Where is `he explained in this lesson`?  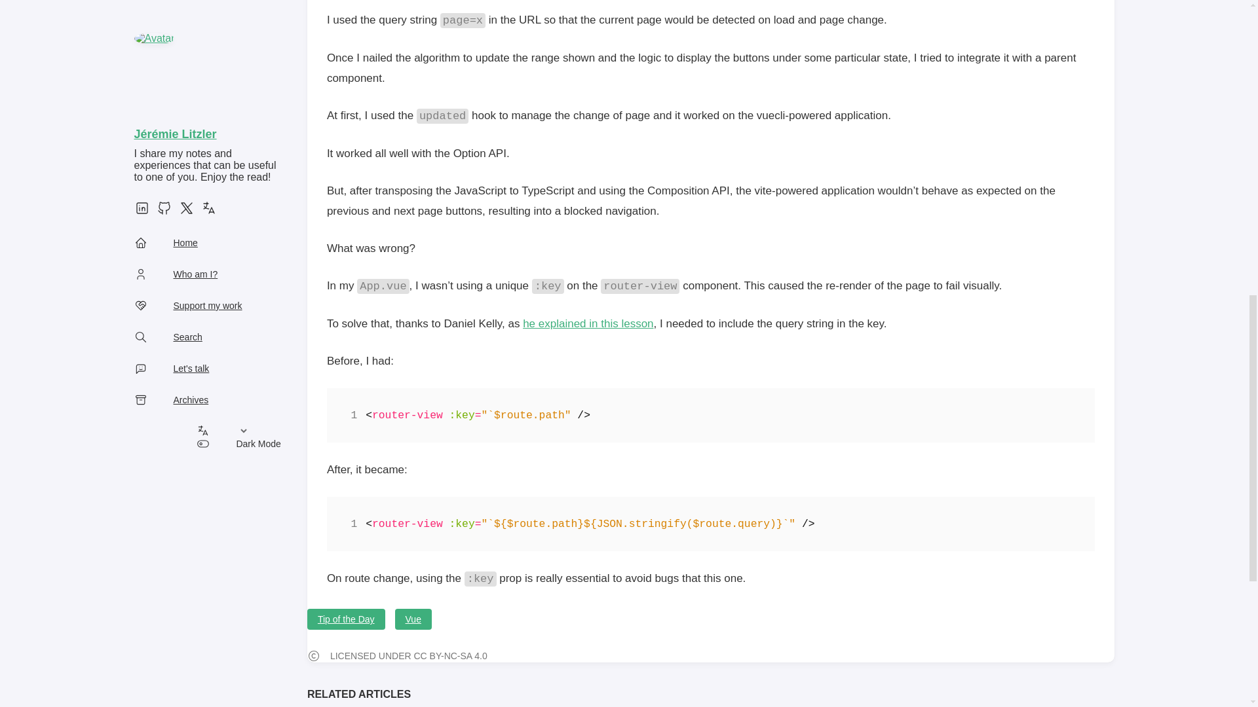
he explained in this lesson is located at coordinates (588, 323).